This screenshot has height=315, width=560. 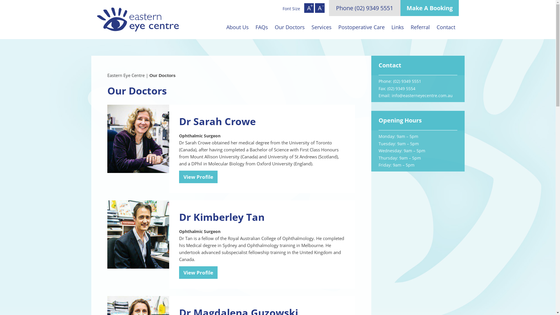 I want to click on Eastern Eye Centre, so click(x=126, y=75).